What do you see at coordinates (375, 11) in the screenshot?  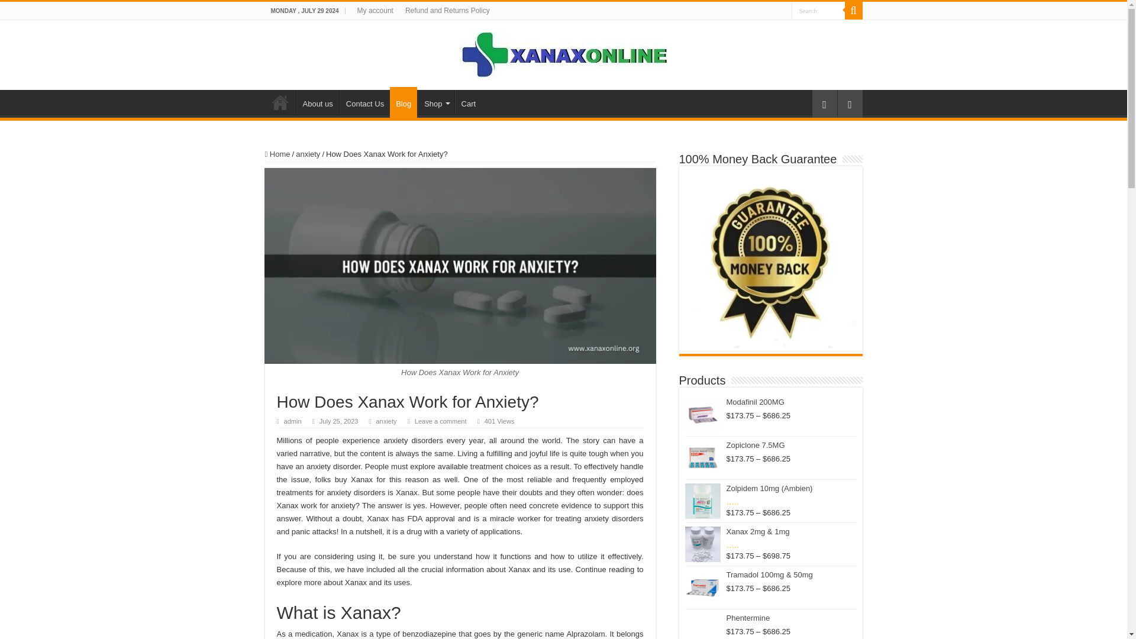 I see `My account` at bounding box center [375, 11].